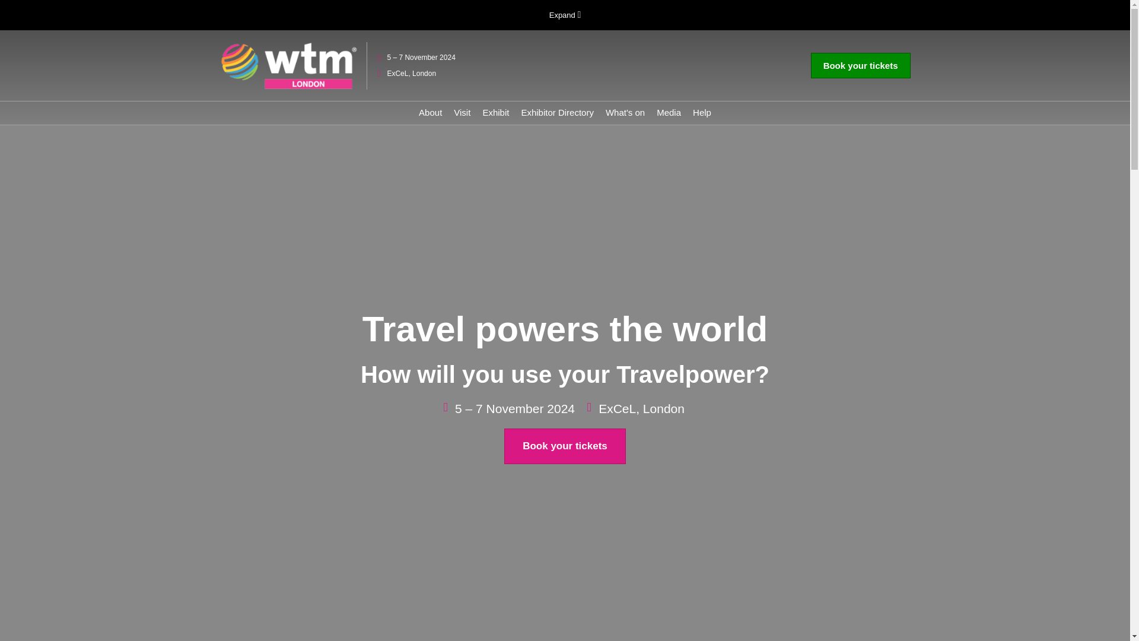 The height and width of the screenshot is (641, 1139). What do you see at coordinates (462, 112) in the screenshot?
I see `Visit` at bounding box center [462, 112].